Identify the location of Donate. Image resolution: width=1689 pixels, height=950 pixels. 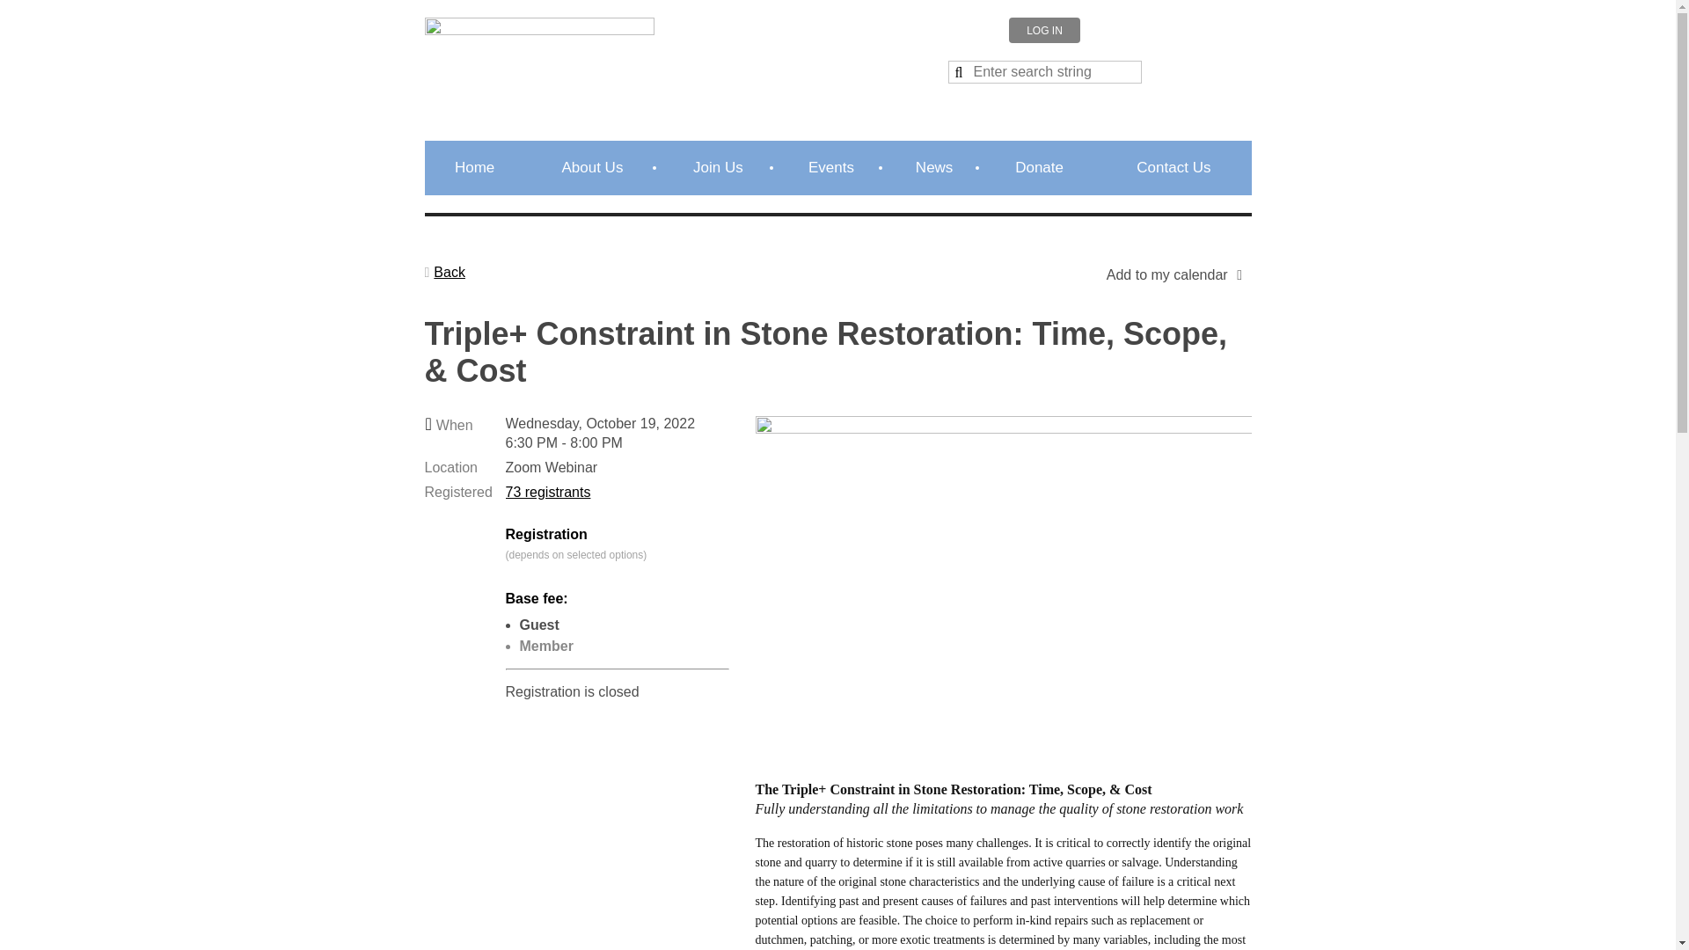
(1040, 167).